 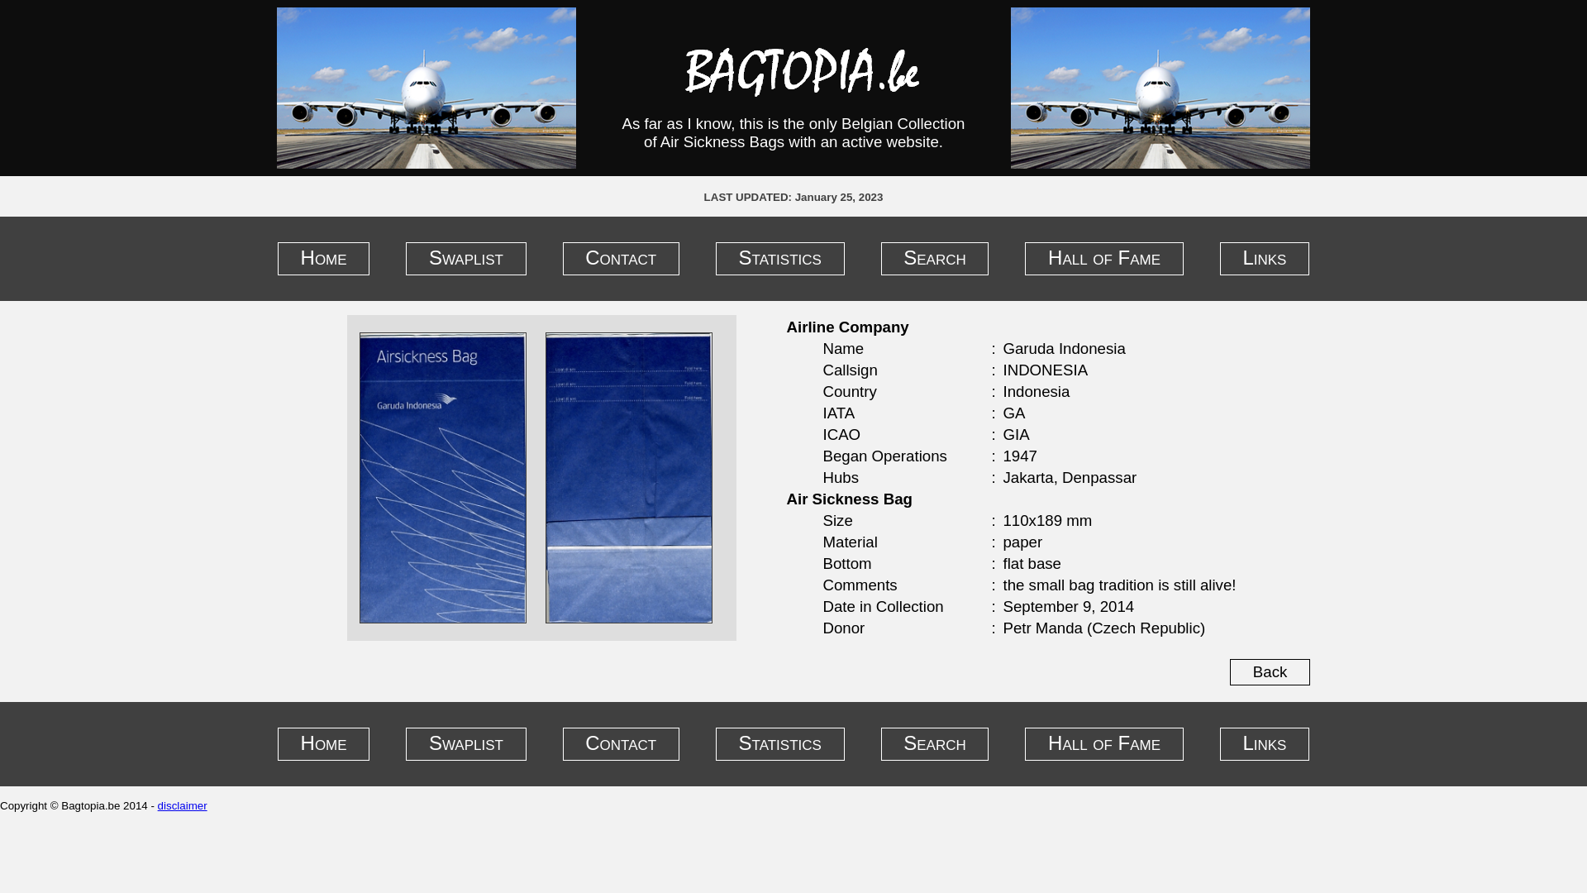 What do you see at coordinates (324, 744) in the screenshot?
I see `Home` at bounding box center [324, 744].